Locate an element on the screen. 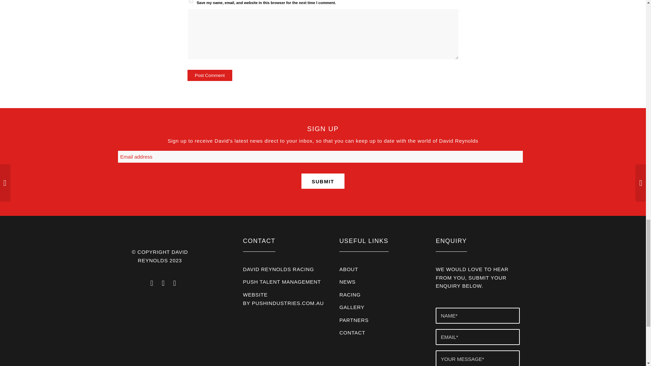 This screenshot has height=366, width=651. Submit is located at coordinates (323, 181).